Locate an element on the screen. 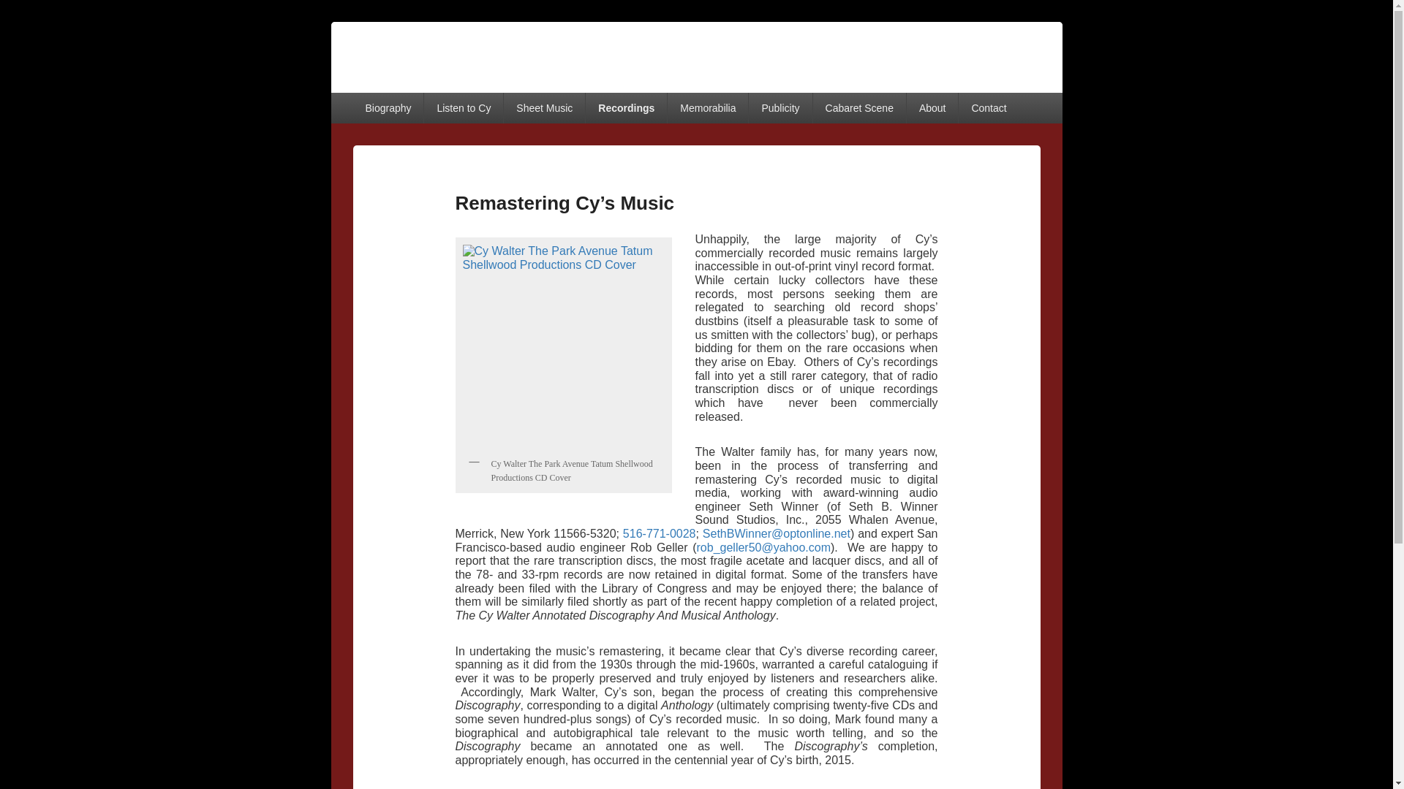 This screenshot has width=1404, height=789. Cabaret Scene is located at coordinates (858, 108).